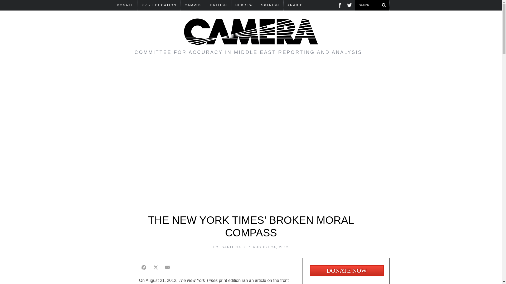  Describe the element at coordinates (159, 5) in the screenshot. I see `K-12 EDUCATION` at that location.